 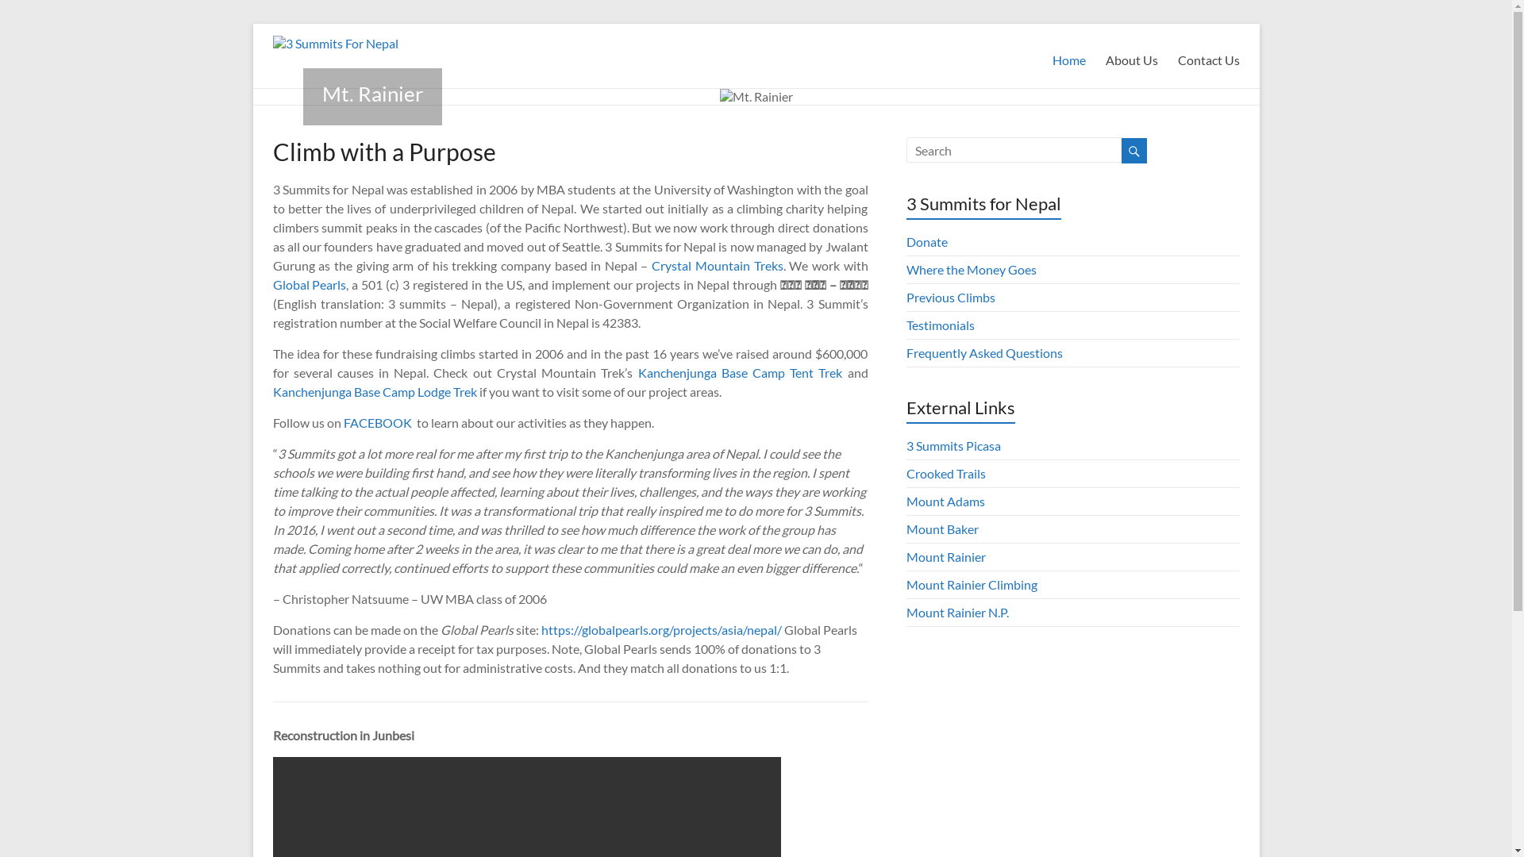 What do you see at coordinates (946, 557) in the screenshot?
I see `Mount Rainier` at bounding box center [946, 557].